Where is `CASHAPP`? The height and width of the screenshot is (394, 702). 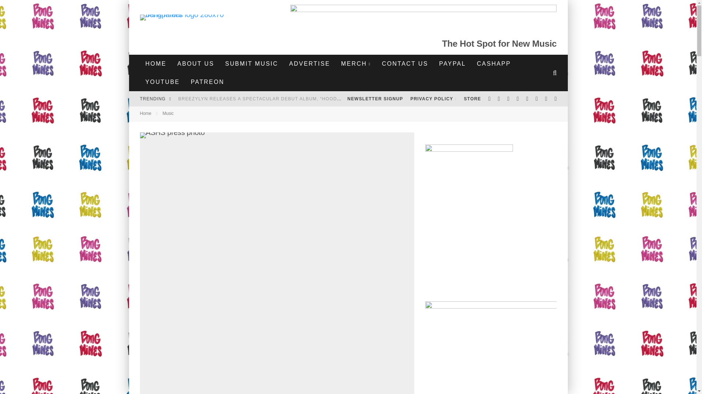
CASHAPP is located at coordinates (494, 63).